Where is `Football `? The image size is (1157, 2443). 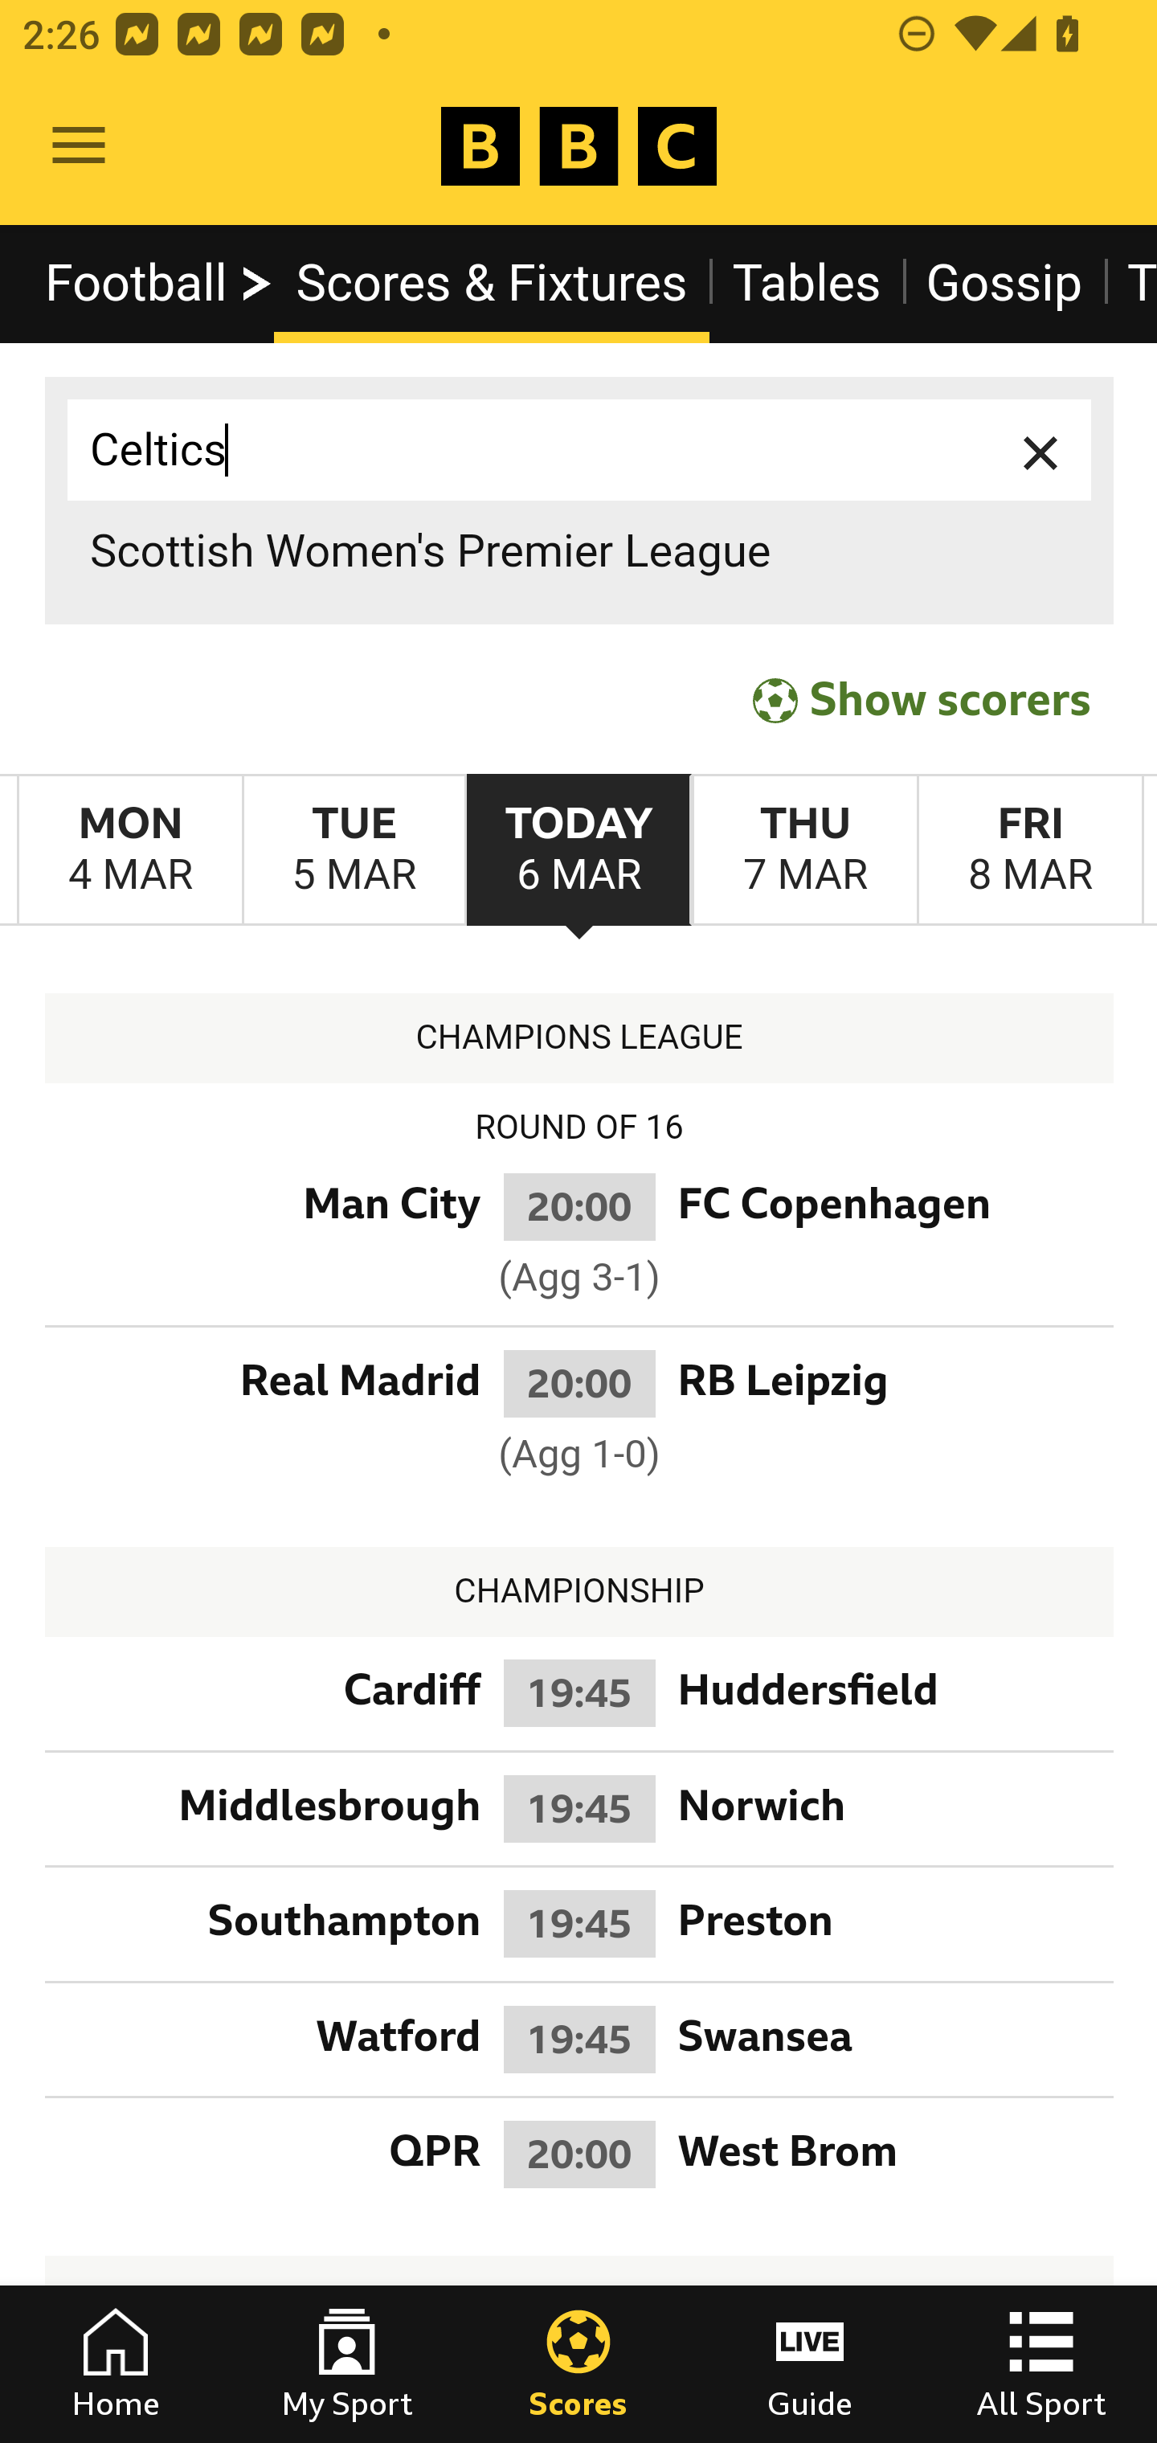 Football  is located at coordinates (160, 283).